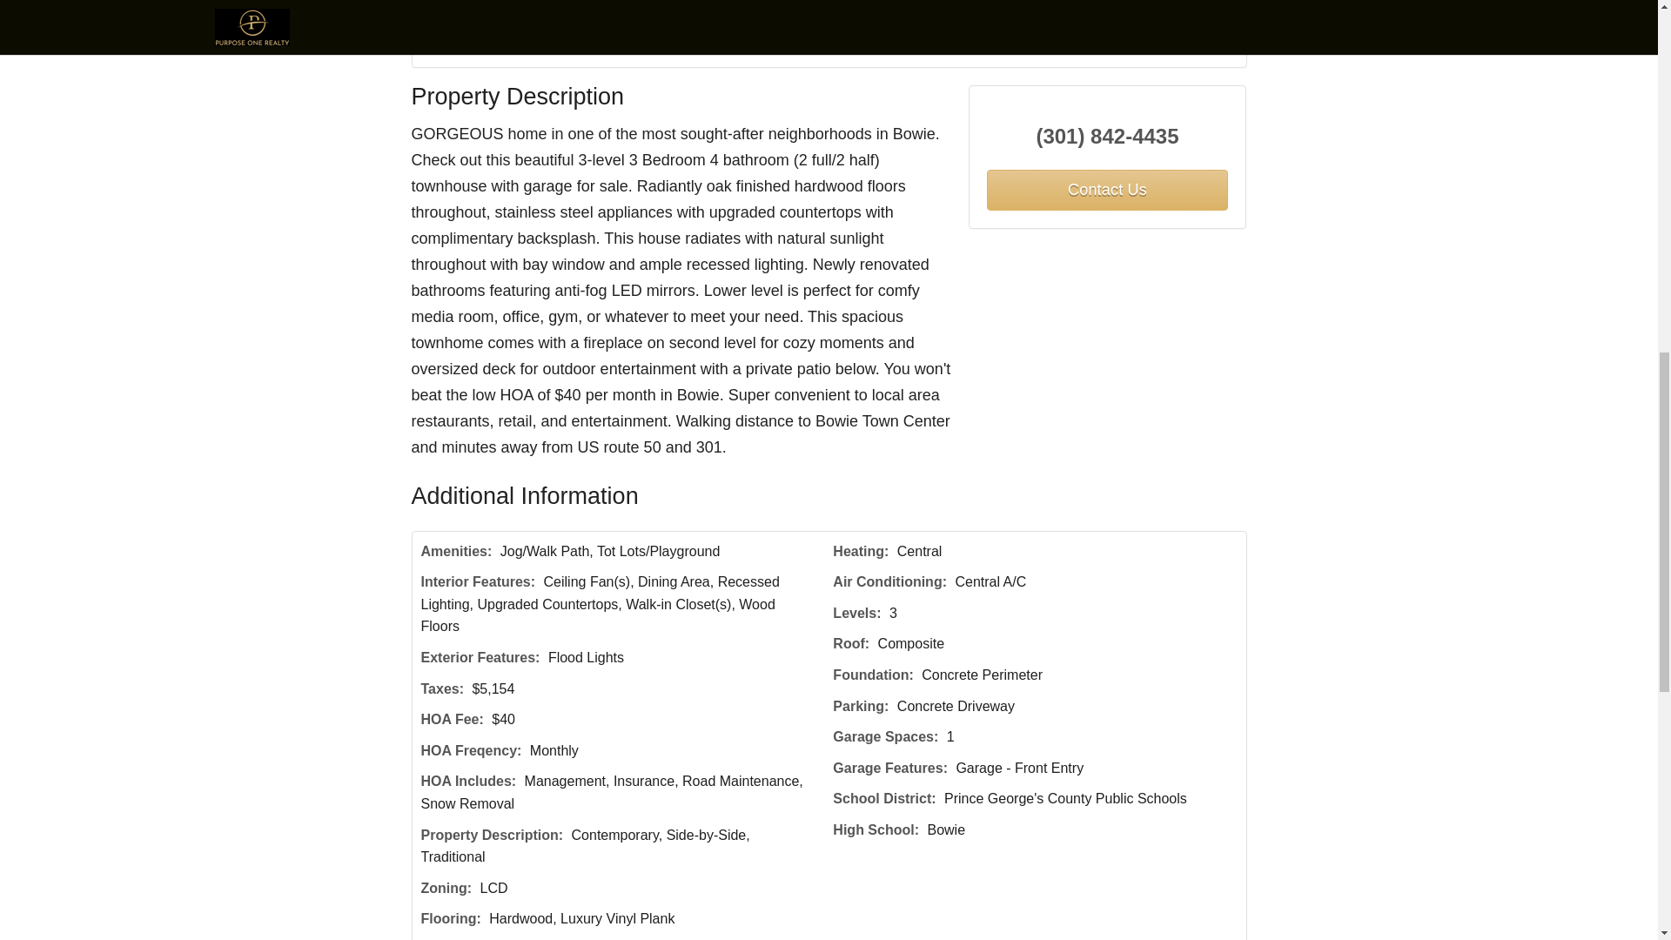  What do you see at coordinates (642, 47) in the screenshot?
I see `View on Map` at bounding box center [642, 47].